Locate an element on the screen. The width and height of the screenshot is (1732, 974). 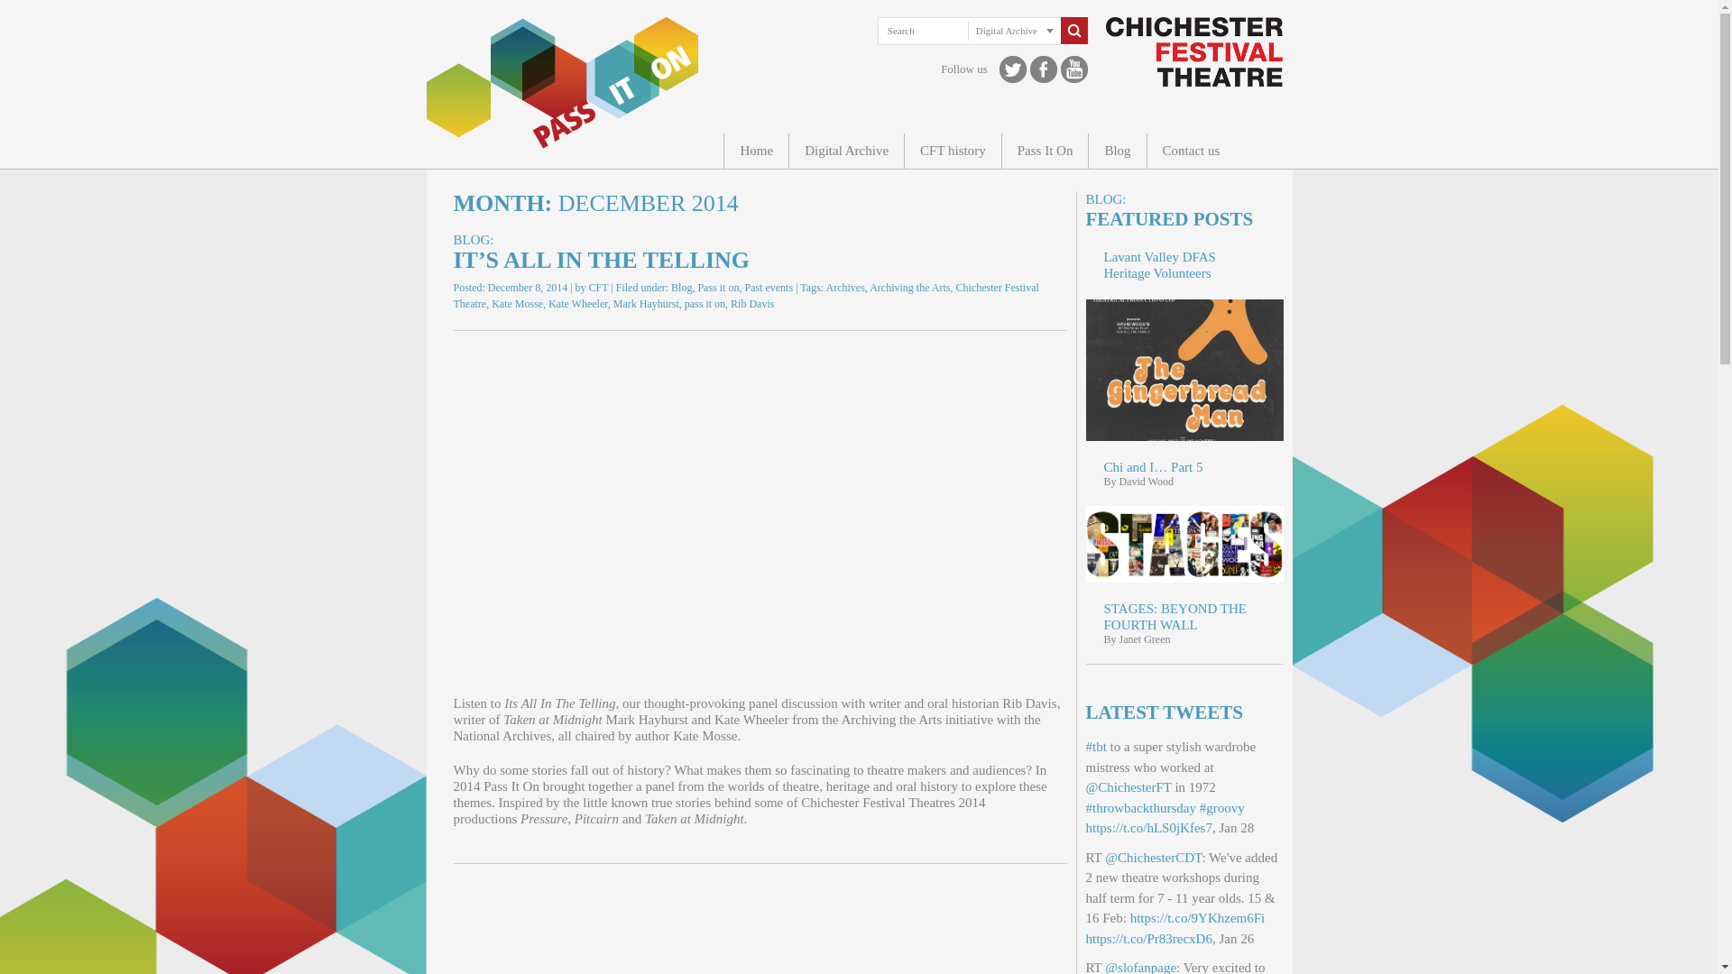
Digital Archive is located at coordinates (1013, 31).